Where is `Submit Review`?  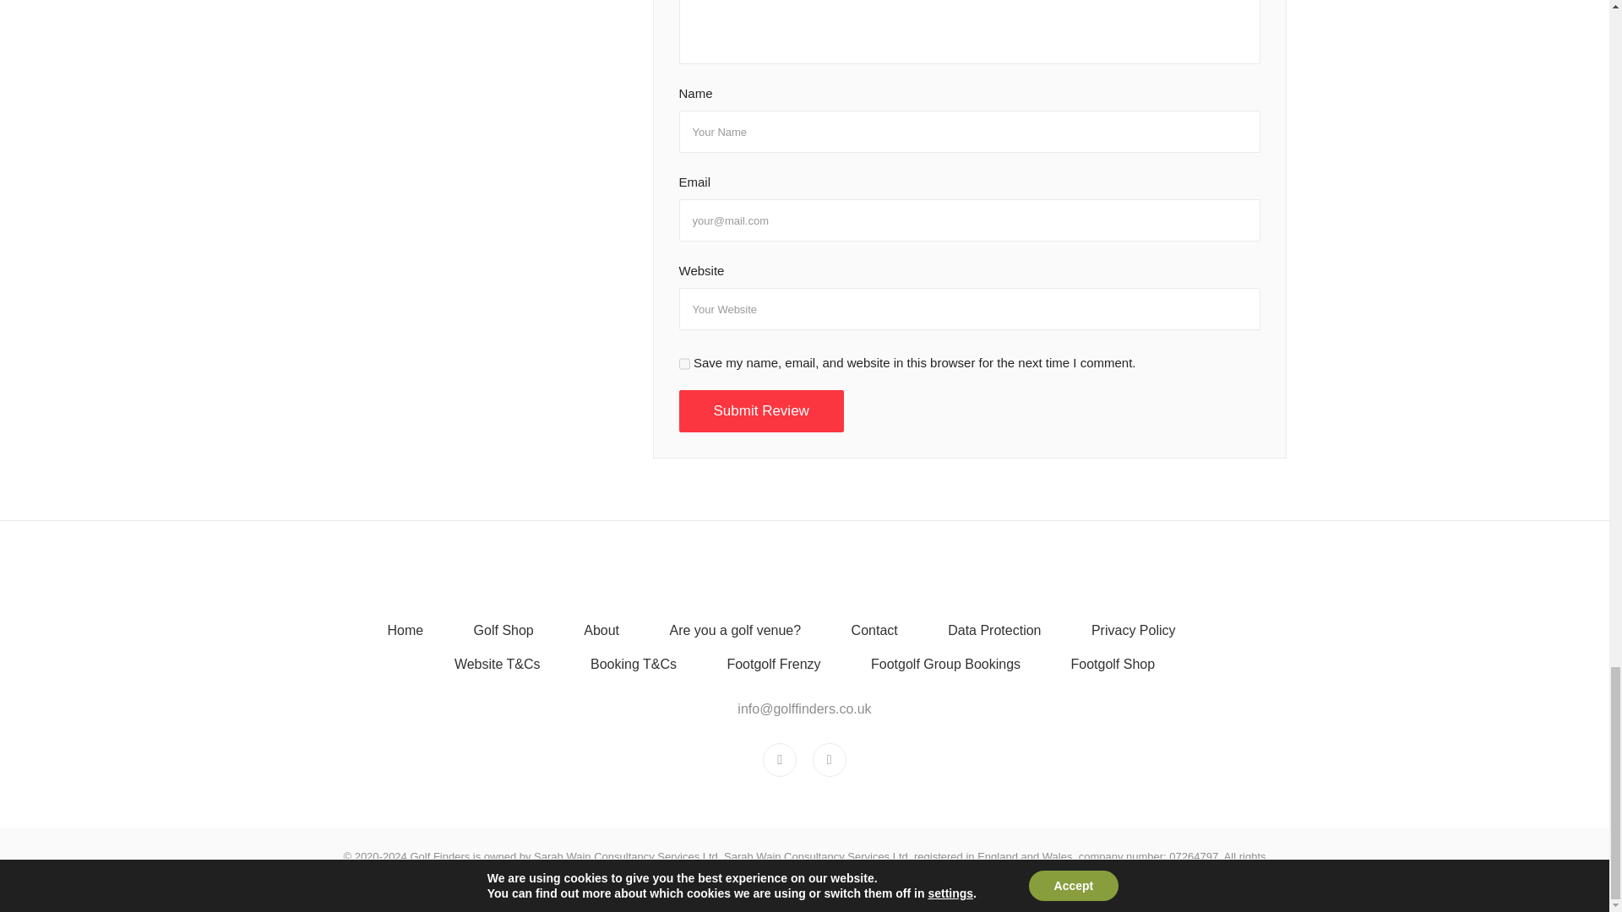
Submit Review is located at coordinates (761, 412).